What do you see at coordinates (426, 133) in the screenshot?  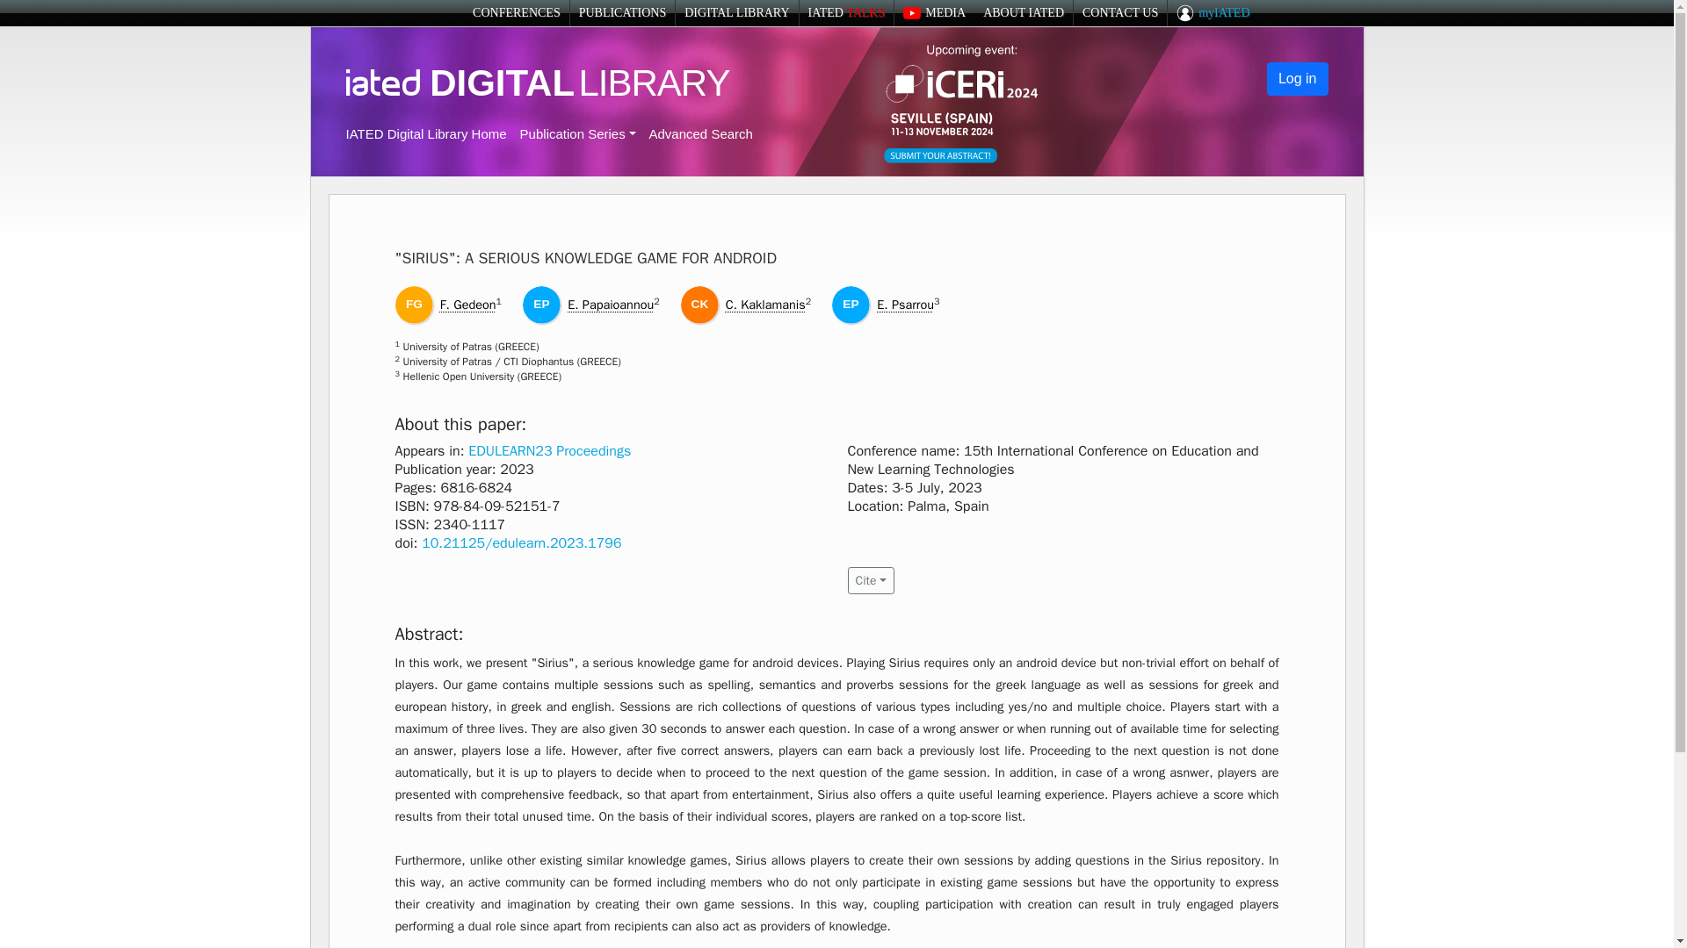 I see `IATED Digital Library Home` at bounding box center [426, 133].